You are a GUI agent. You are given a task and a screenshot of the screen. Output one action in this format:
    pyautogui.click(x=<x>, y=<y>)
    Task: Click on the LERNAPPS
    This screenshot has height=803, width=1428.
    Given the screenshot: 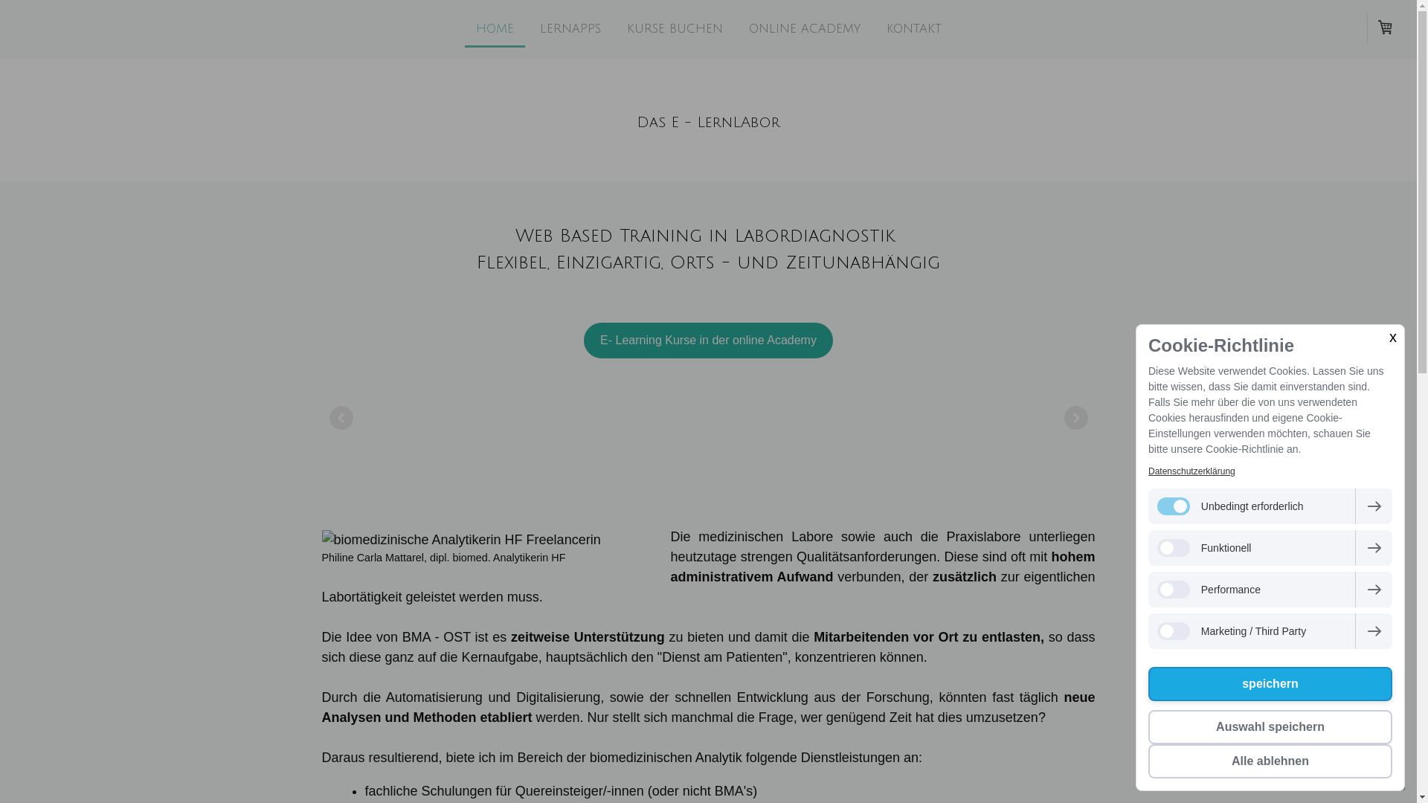 What is the action you would take?
    pyautogui.click(x=570, y=30)
    